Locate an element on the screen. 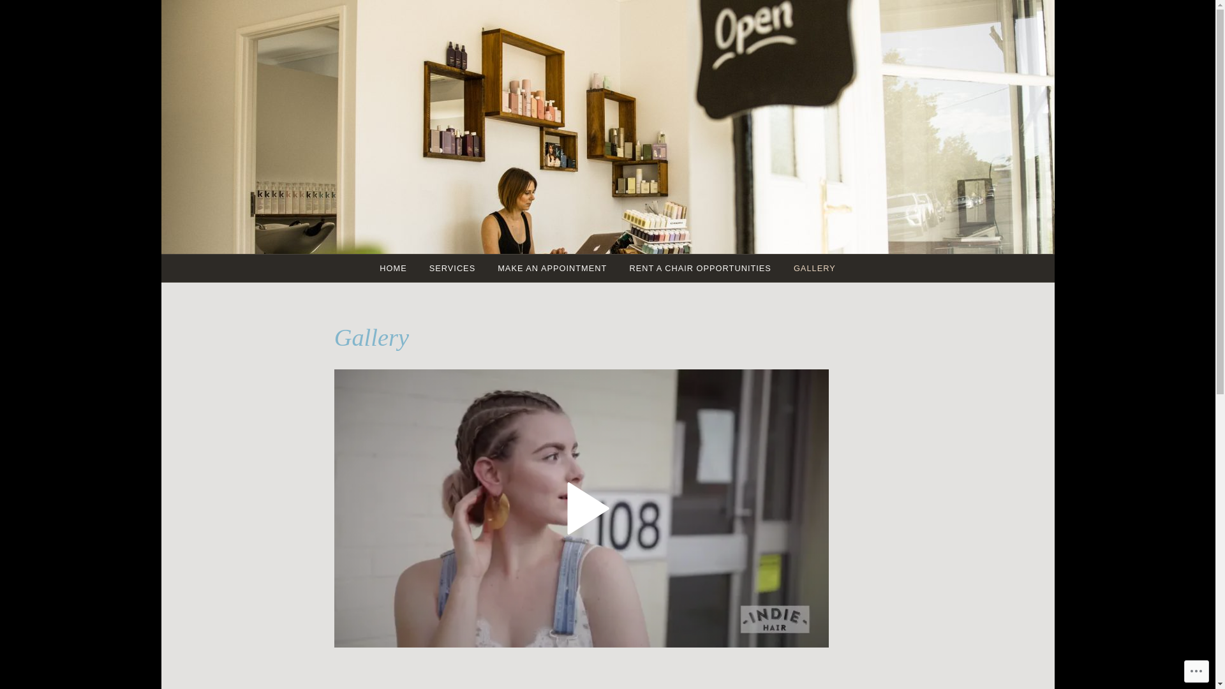  INDIE HAIR SALON is located at coordinates (633, 153).